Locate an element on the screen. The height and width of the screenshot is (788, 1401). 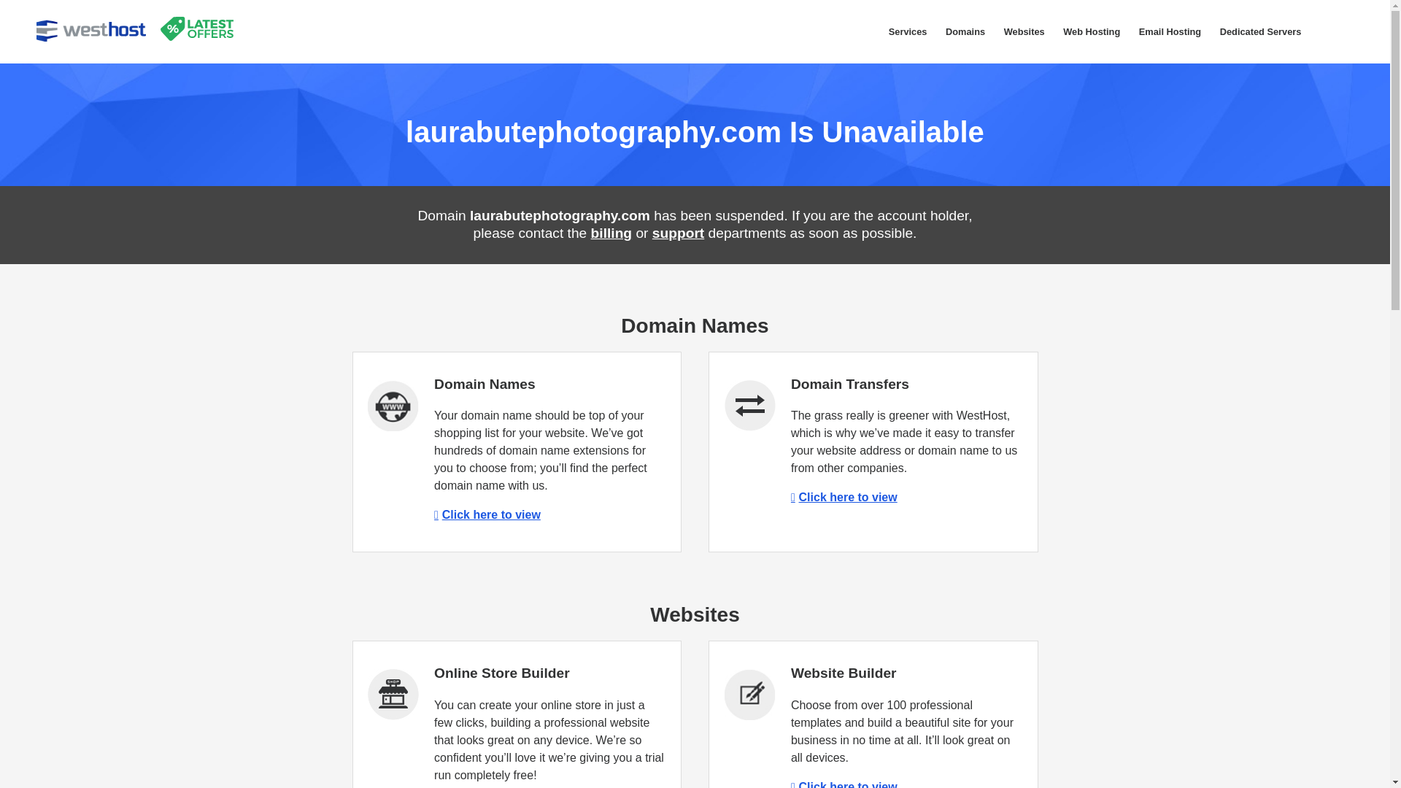
support is located at coordinates (679, 233).